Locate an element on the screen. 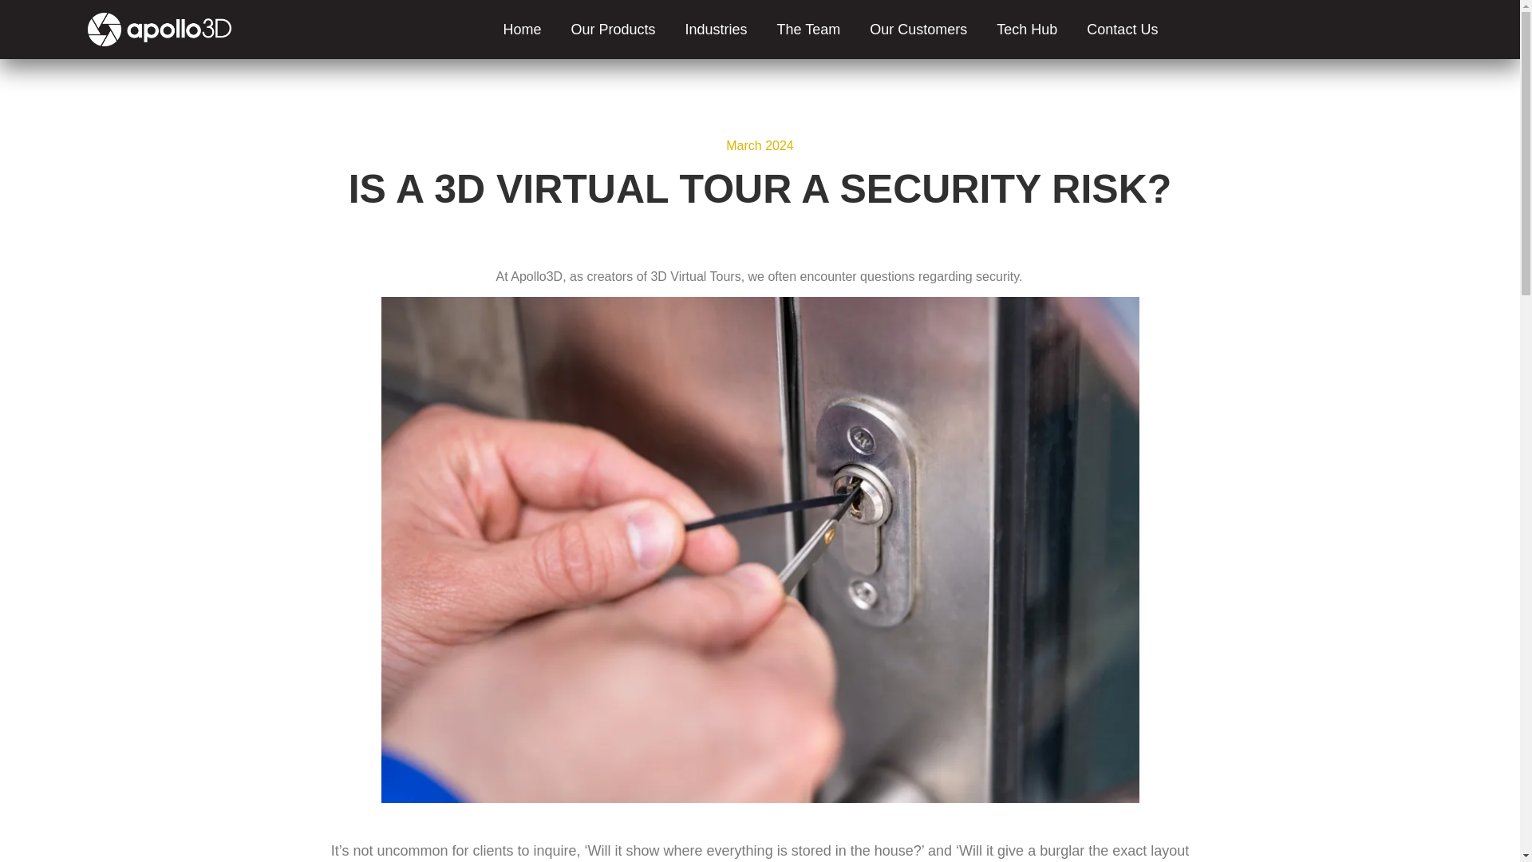  Our Customers is located at coordinates (918, 30).